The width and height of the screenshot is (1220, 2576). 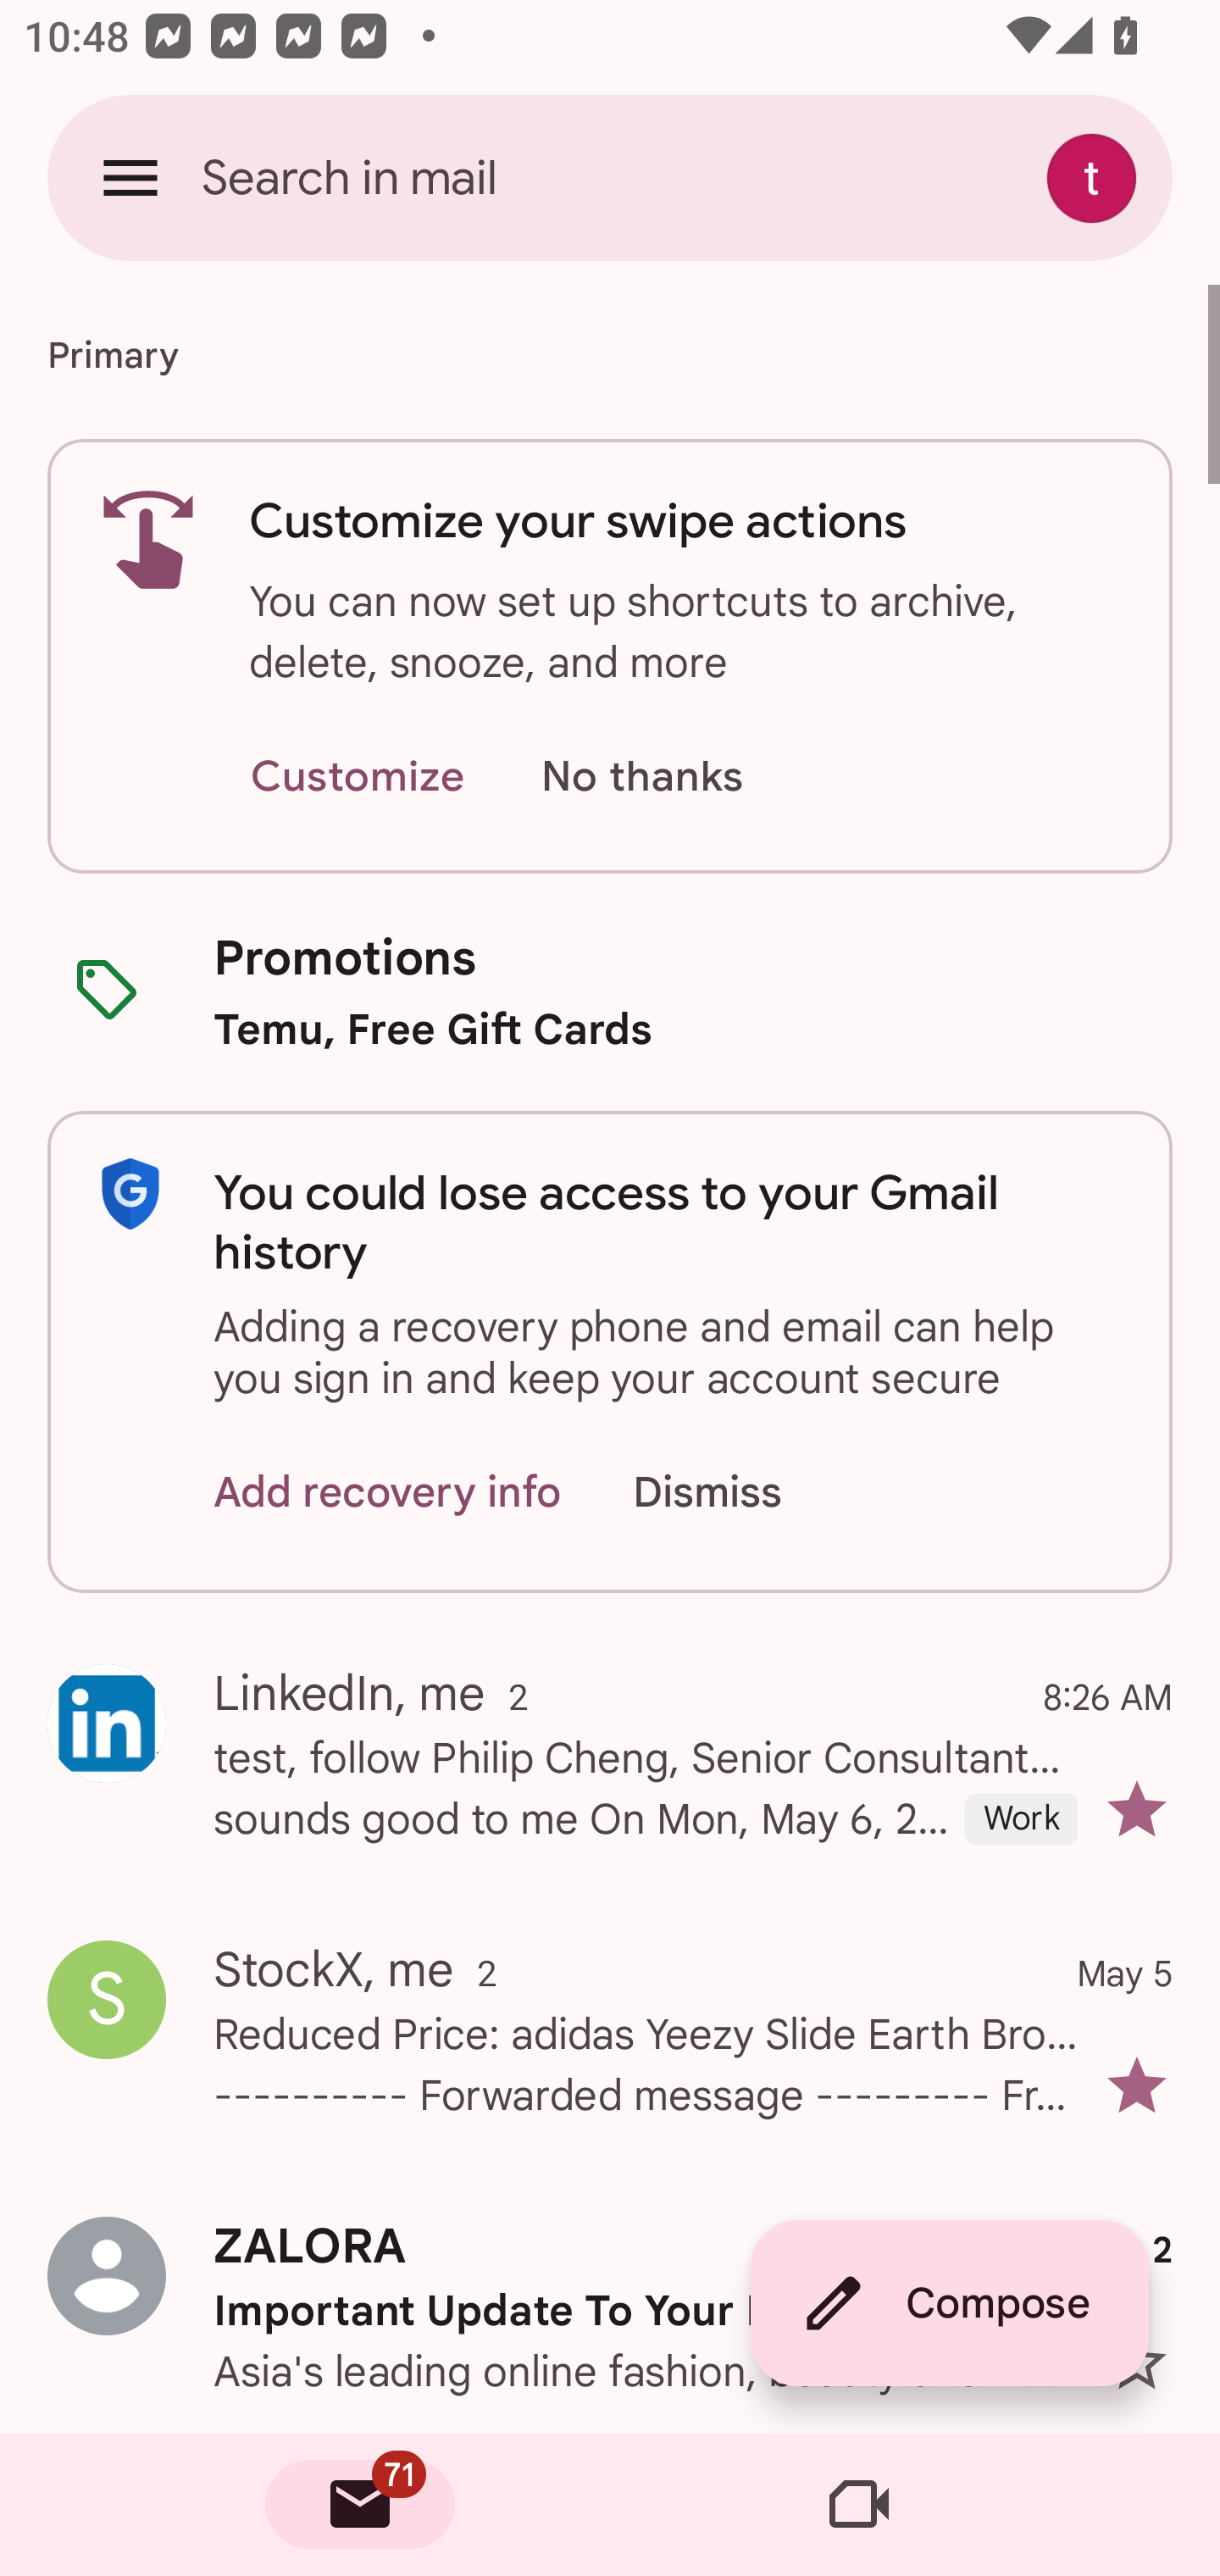 What do you see at coordinates (859, 2505) in the screenshot?
I see `Meet` at bounding box center [859, 2505].